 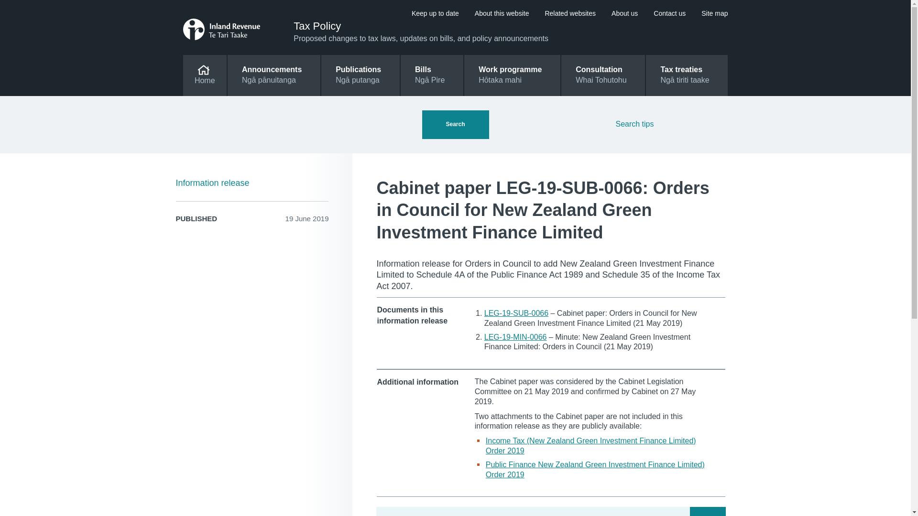 What do you see at coordinates (669, 13) in the screenshot?
I see `LEG-19-SUB-0066` at bounding box center [669, 13].